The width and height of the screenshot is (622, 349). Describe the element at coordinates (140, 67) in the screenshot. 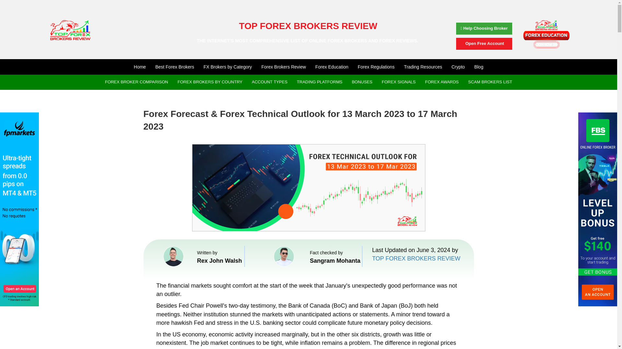

I see `Home` at that location.